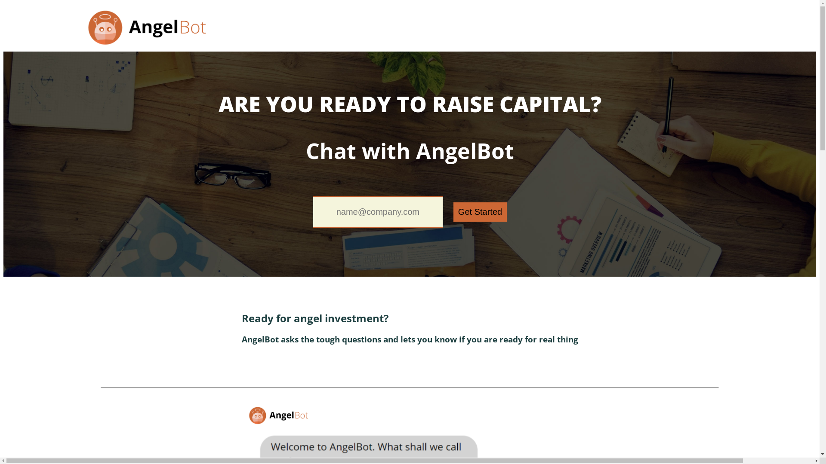 This screenshot has width=826, height=464. I want to click on Get Started, so click(480, 212).